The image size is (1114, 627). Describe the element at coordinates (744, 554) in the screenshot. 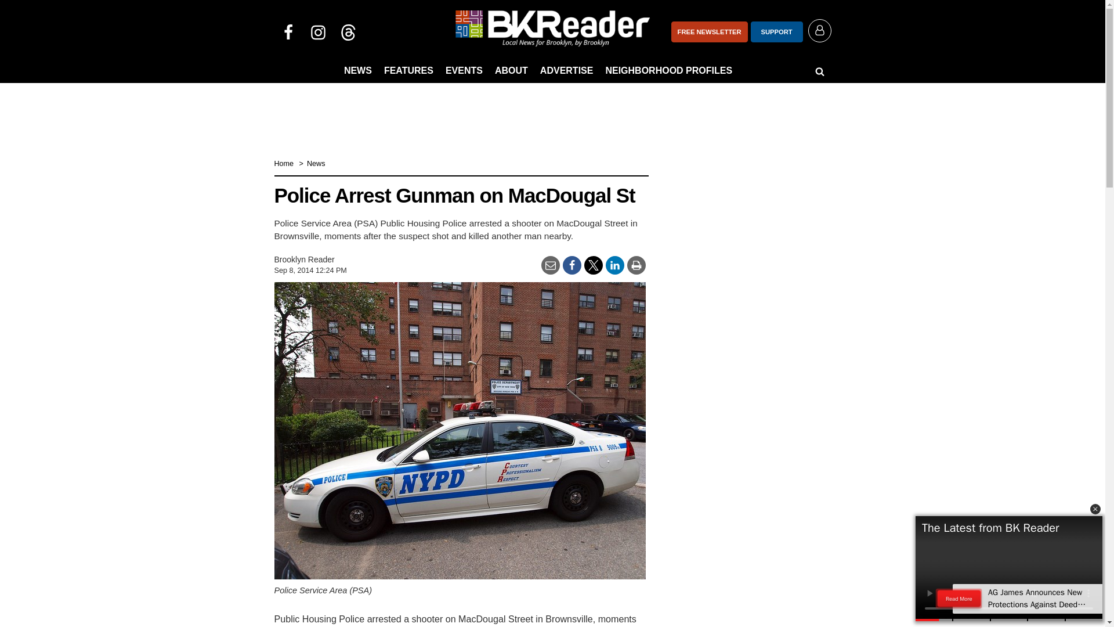

I see `3rd party ad content` at that location.